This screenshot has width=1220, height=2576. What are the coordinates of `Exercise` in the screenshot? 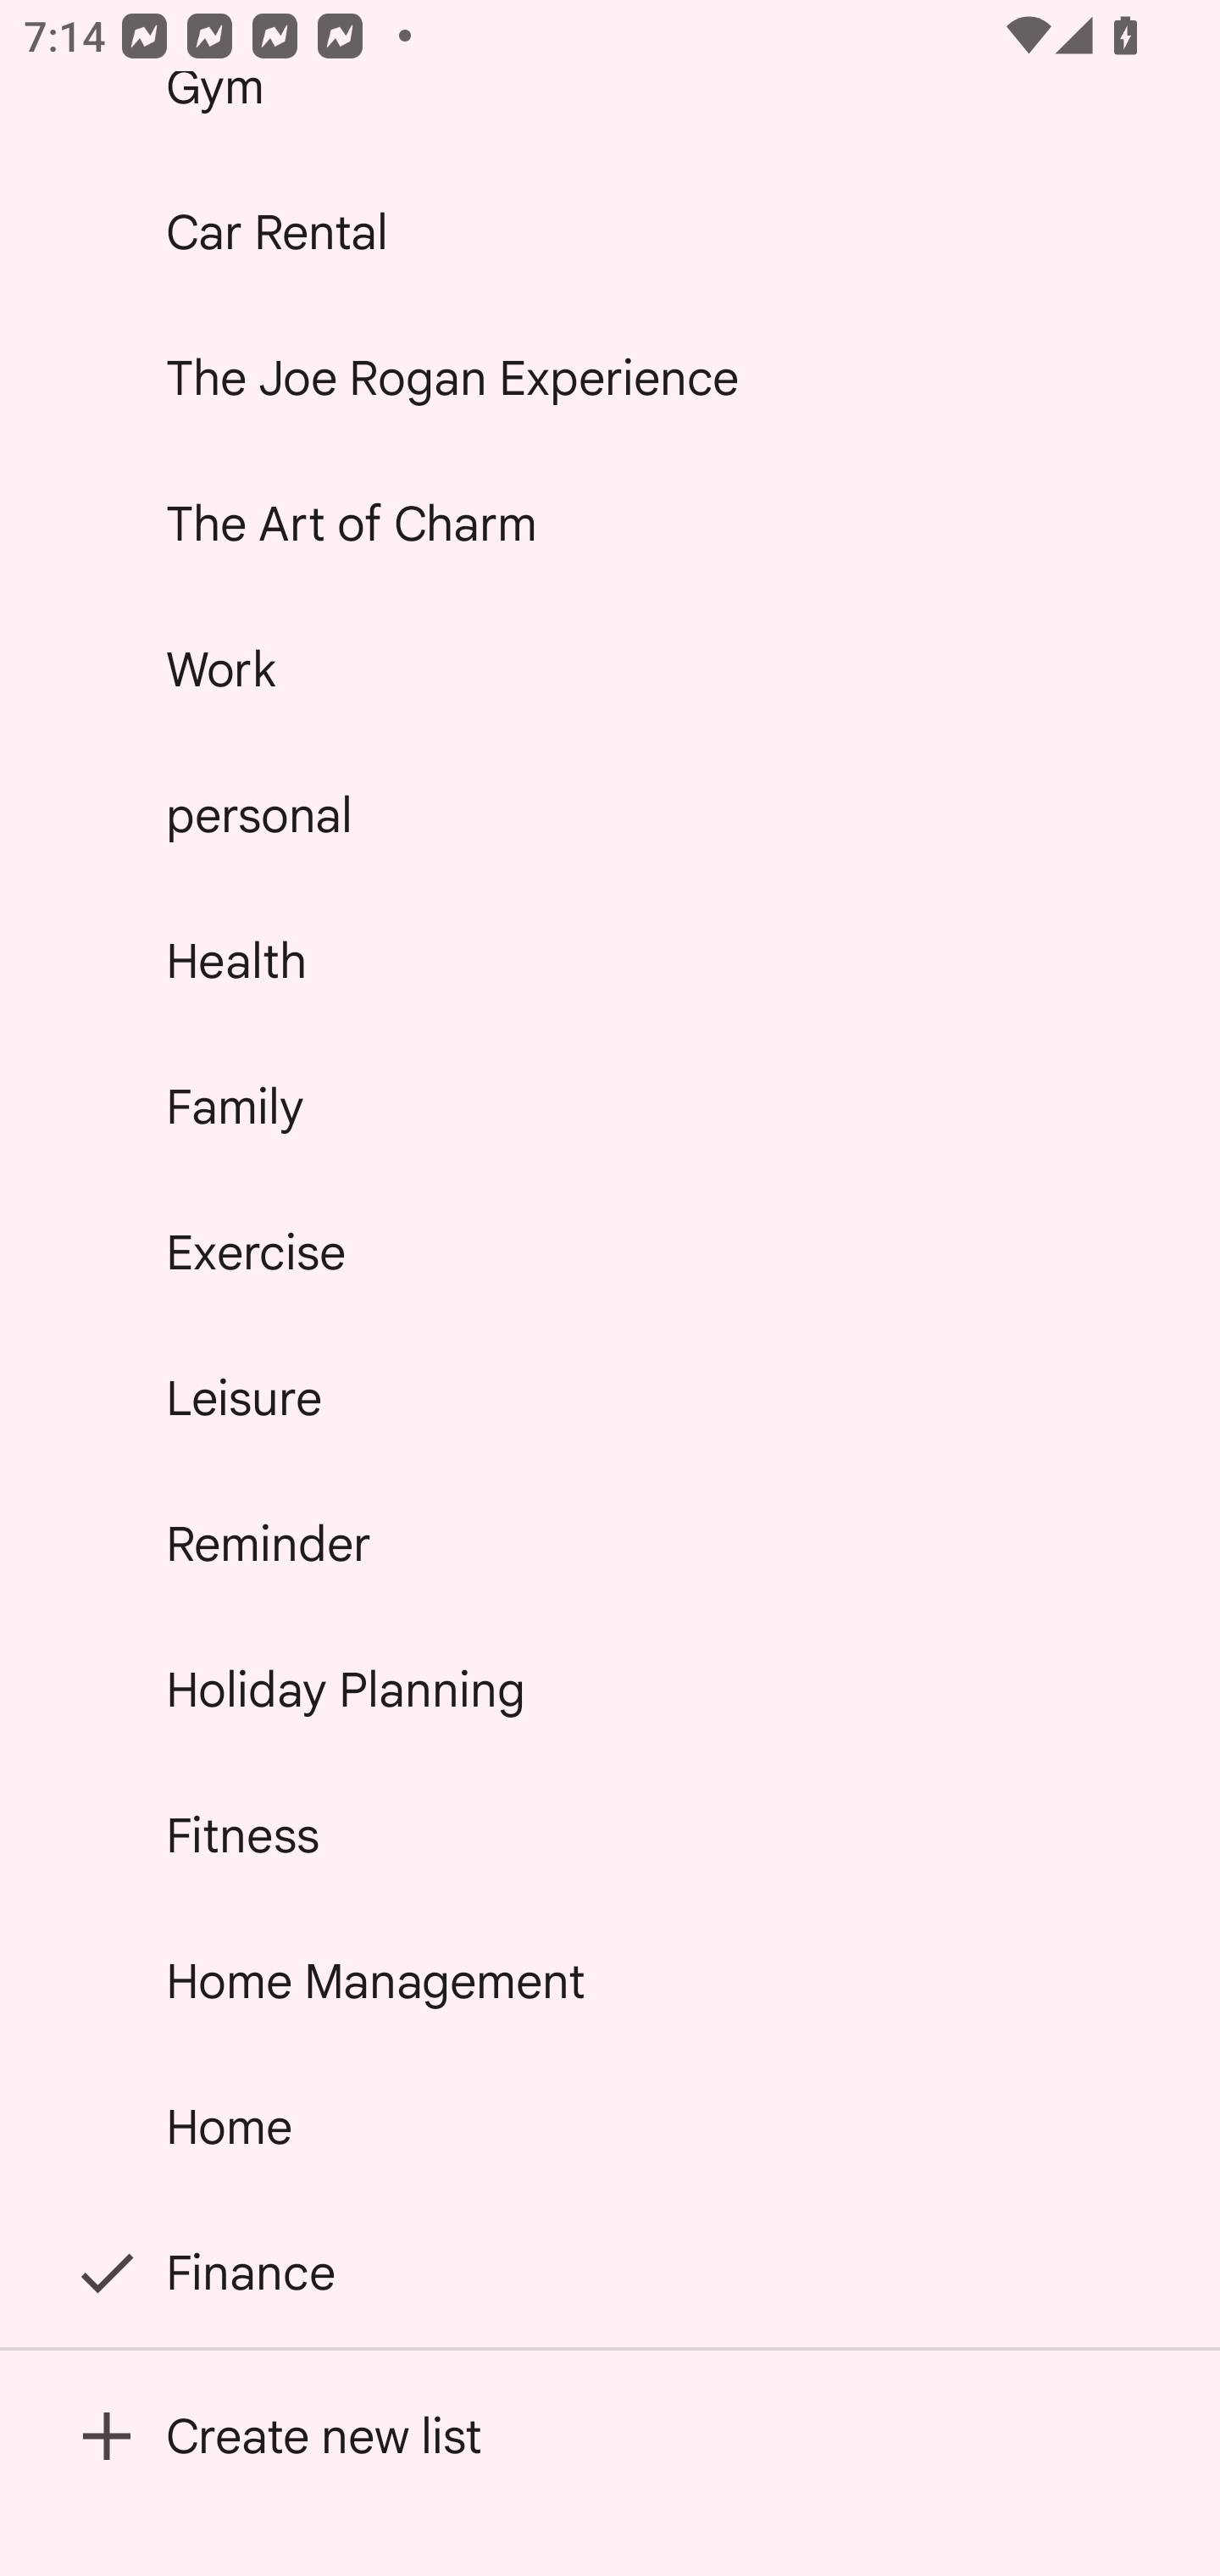 It's located at (610, 1252).